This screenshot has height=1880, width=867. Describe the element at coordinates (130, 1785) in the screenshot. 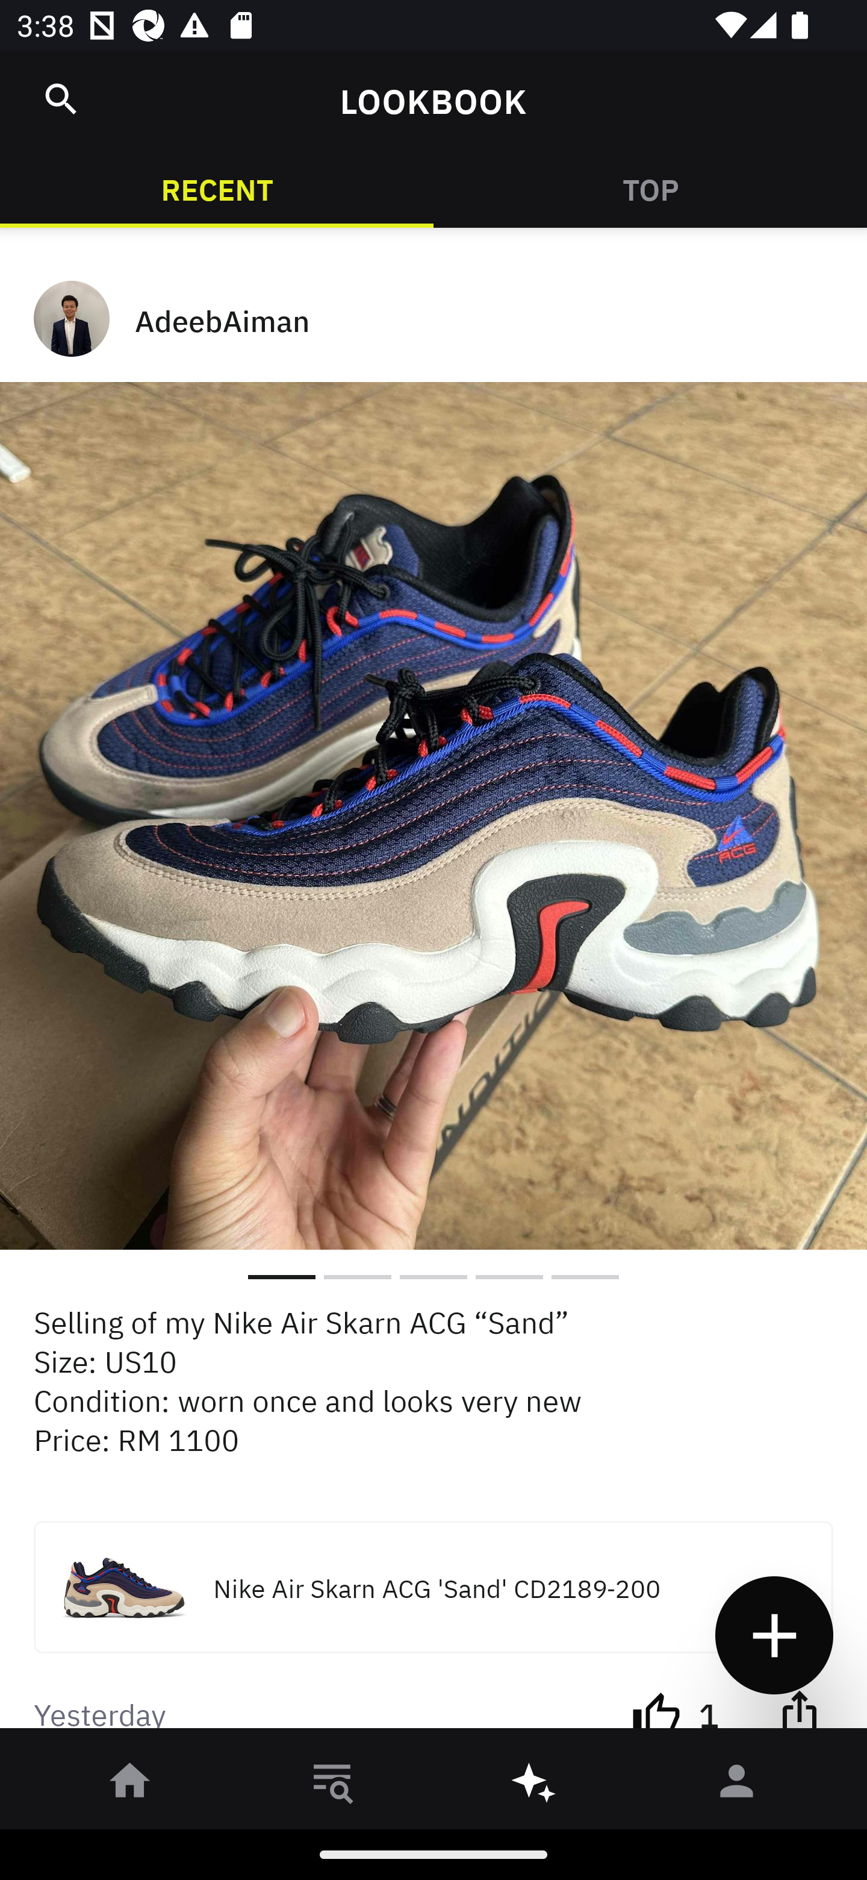

I see `󰋜` at that location.